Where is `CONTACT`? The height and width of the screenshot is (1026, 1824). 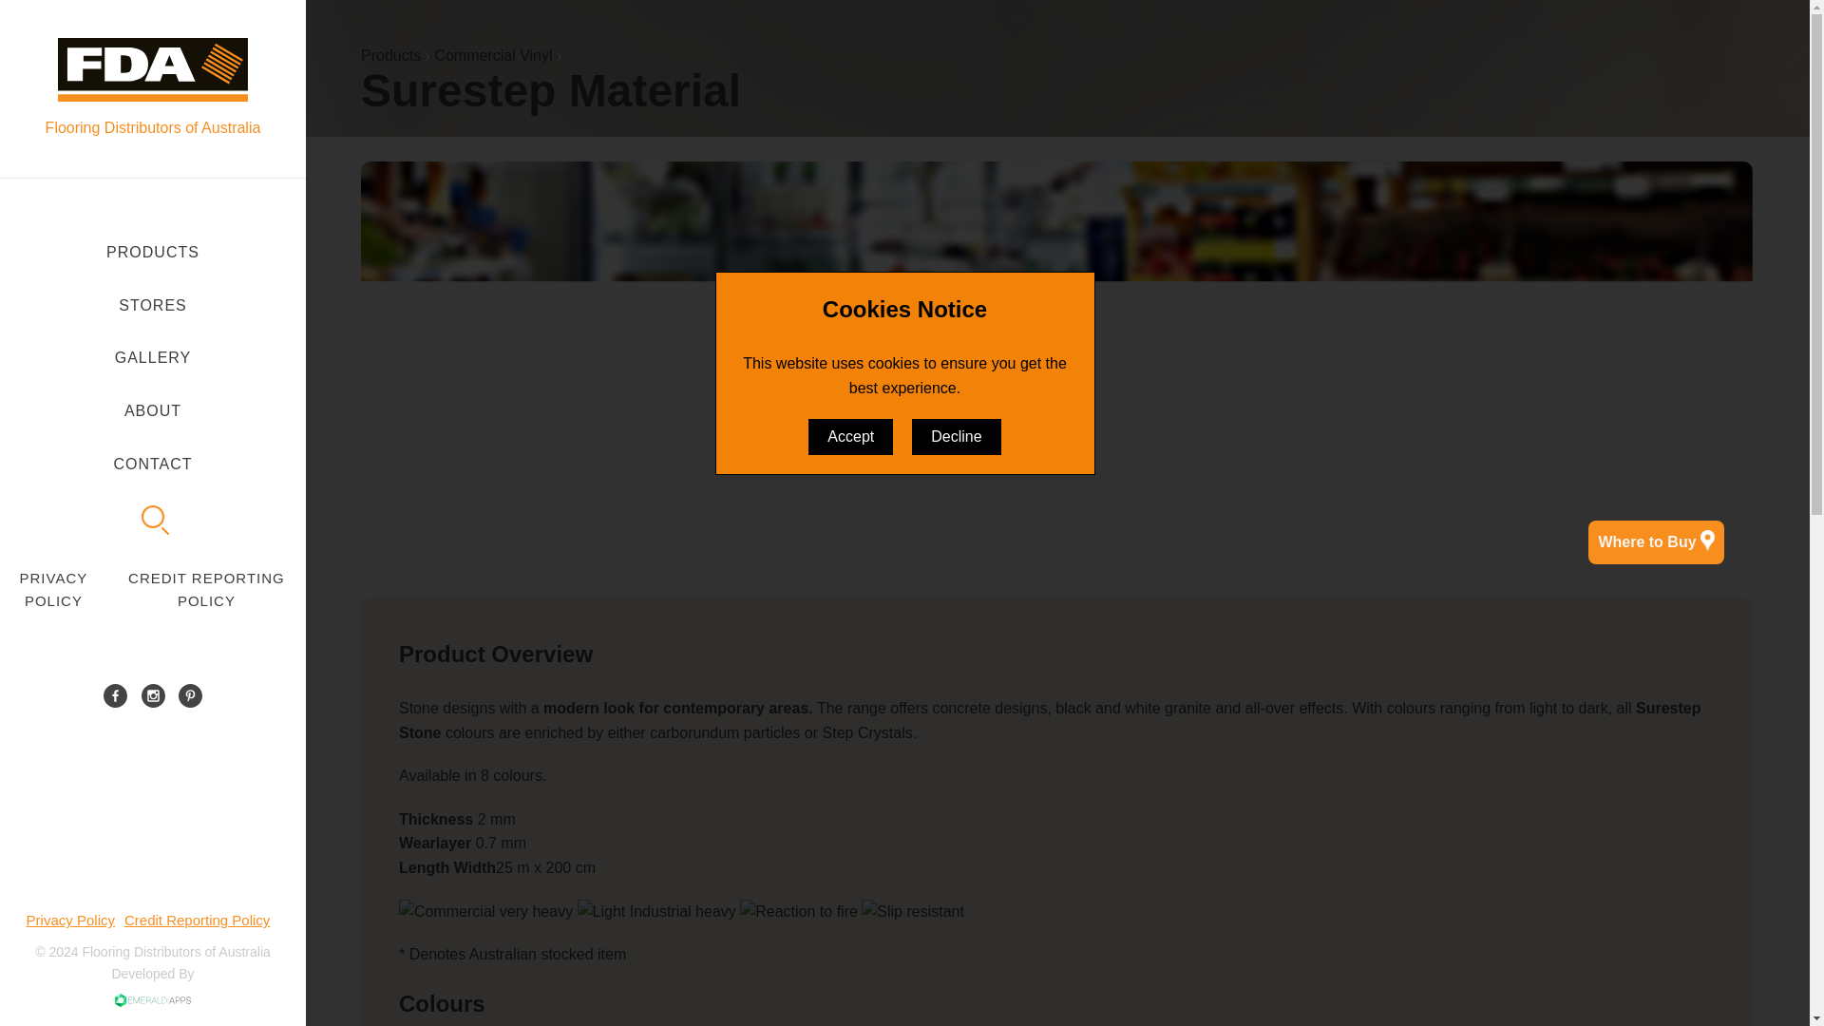
CONTACT is located at coordinates (153, 465).